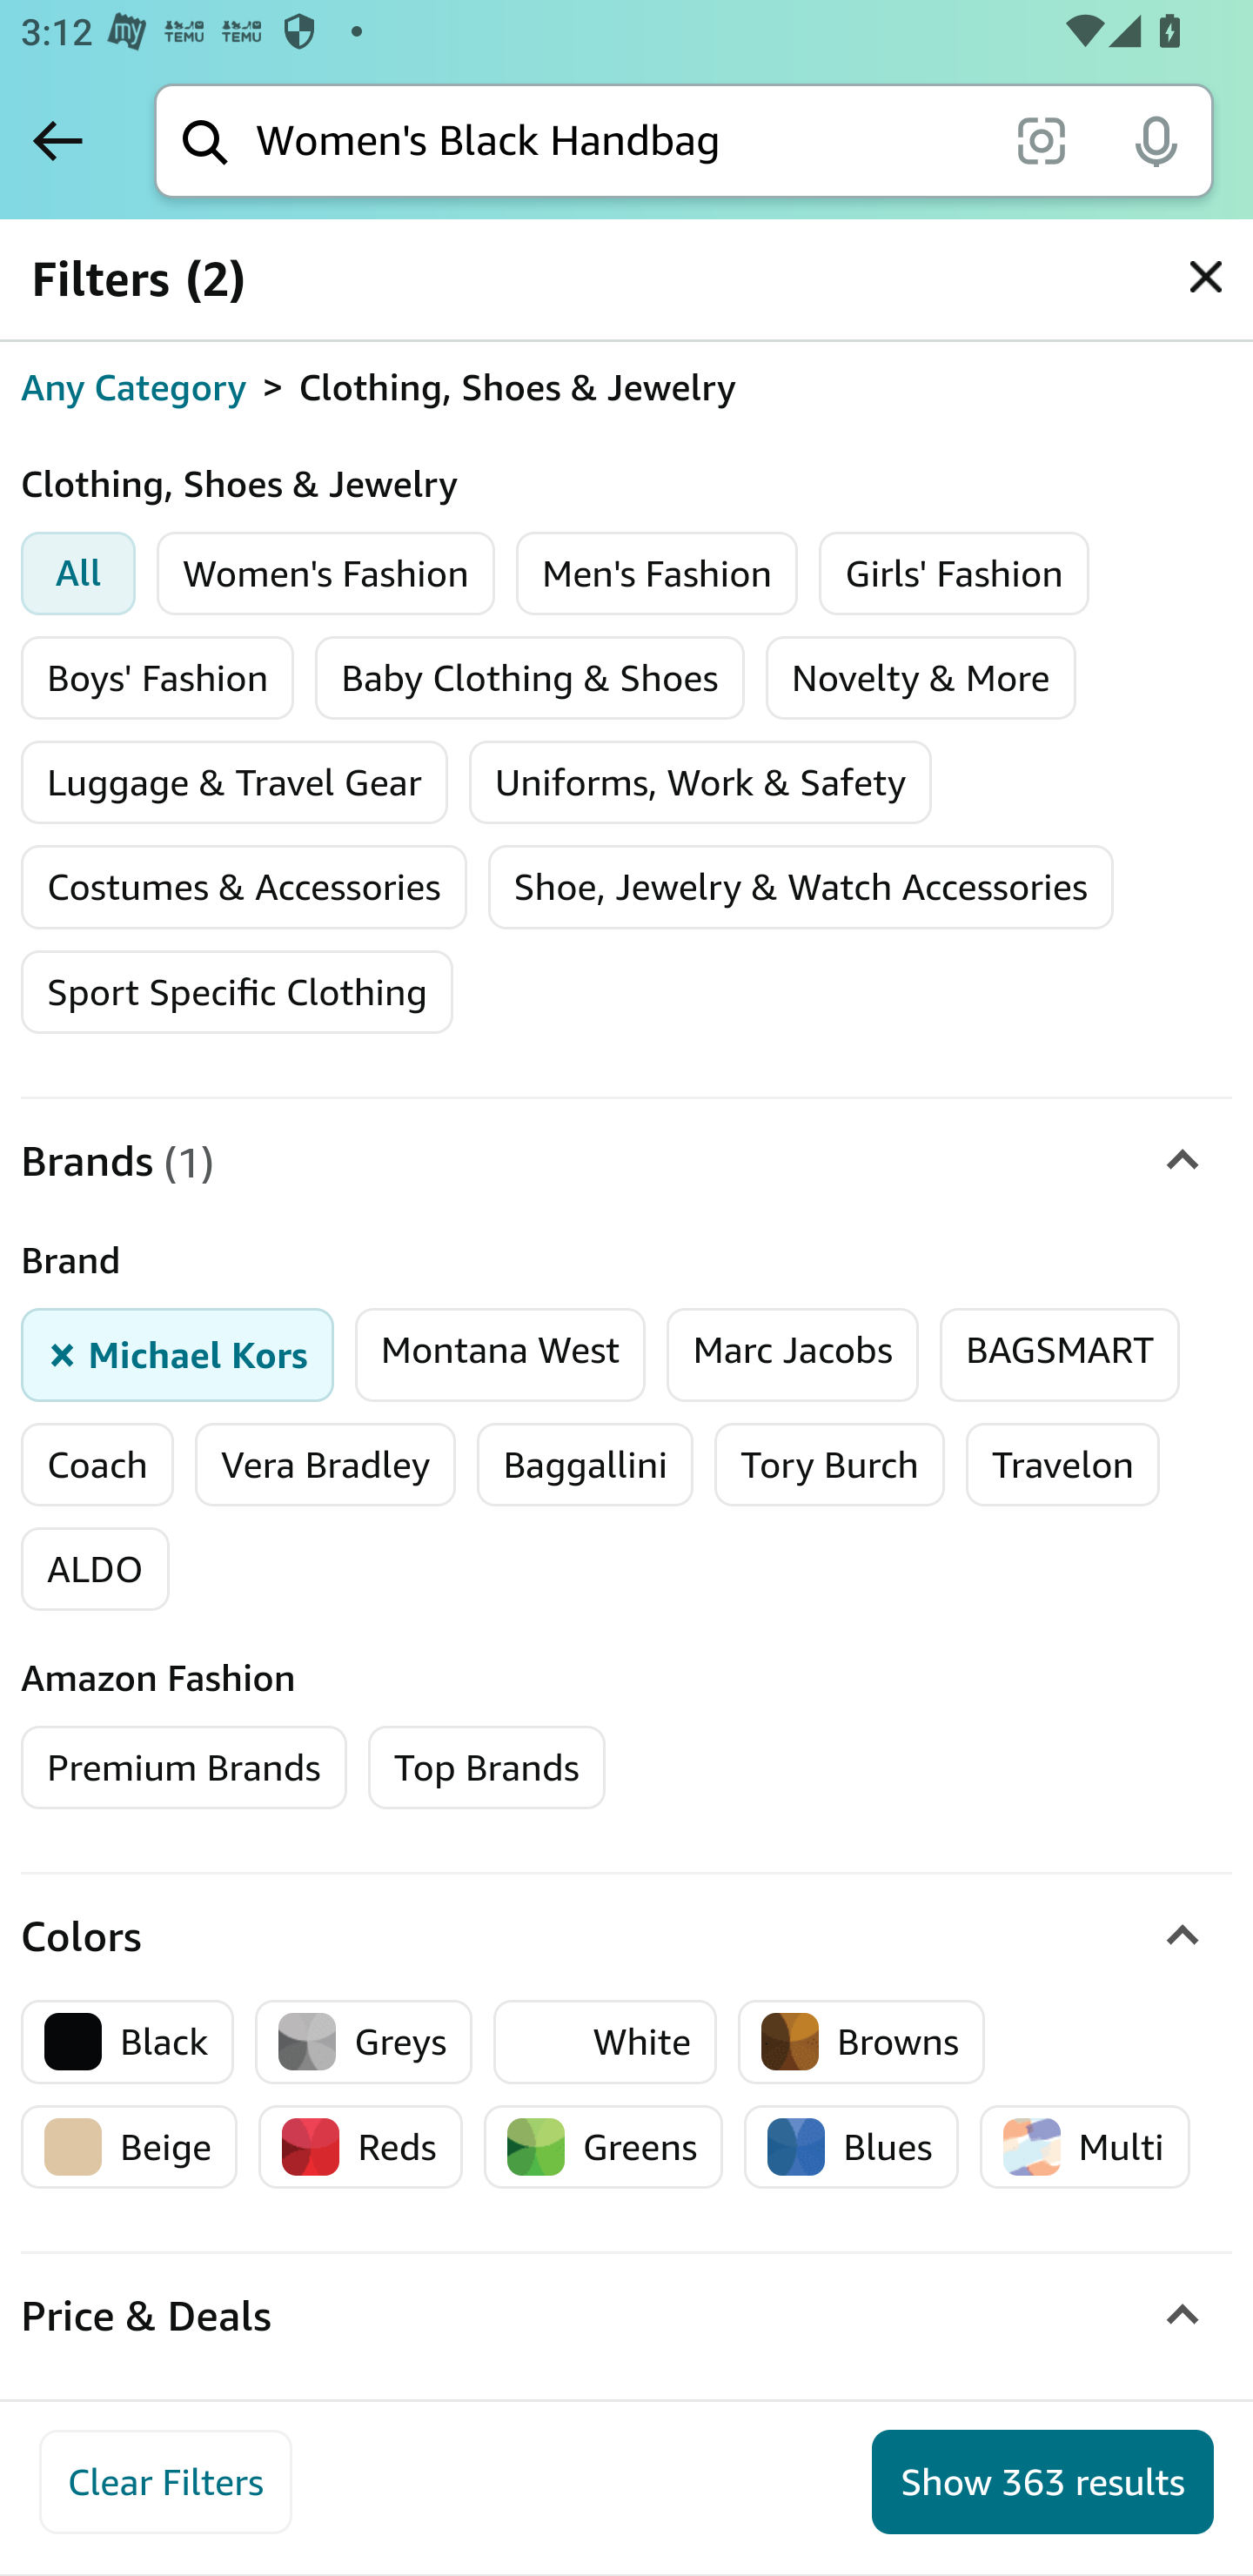 Image resolution: width=1253 pixels, height=2576 pixels. Describe the element at coordinates (530, 677) in the screenshot. I see `Baby Clothing & Shoes` at that location.